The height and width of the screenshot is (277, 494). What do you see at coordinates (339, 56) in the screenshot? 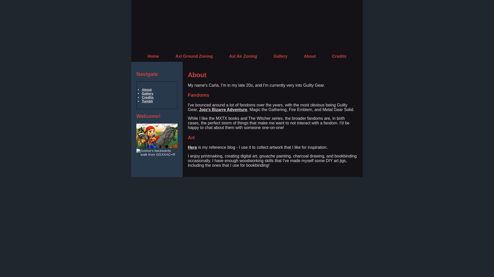
I see `Credits` at bounding box center [339, 56].